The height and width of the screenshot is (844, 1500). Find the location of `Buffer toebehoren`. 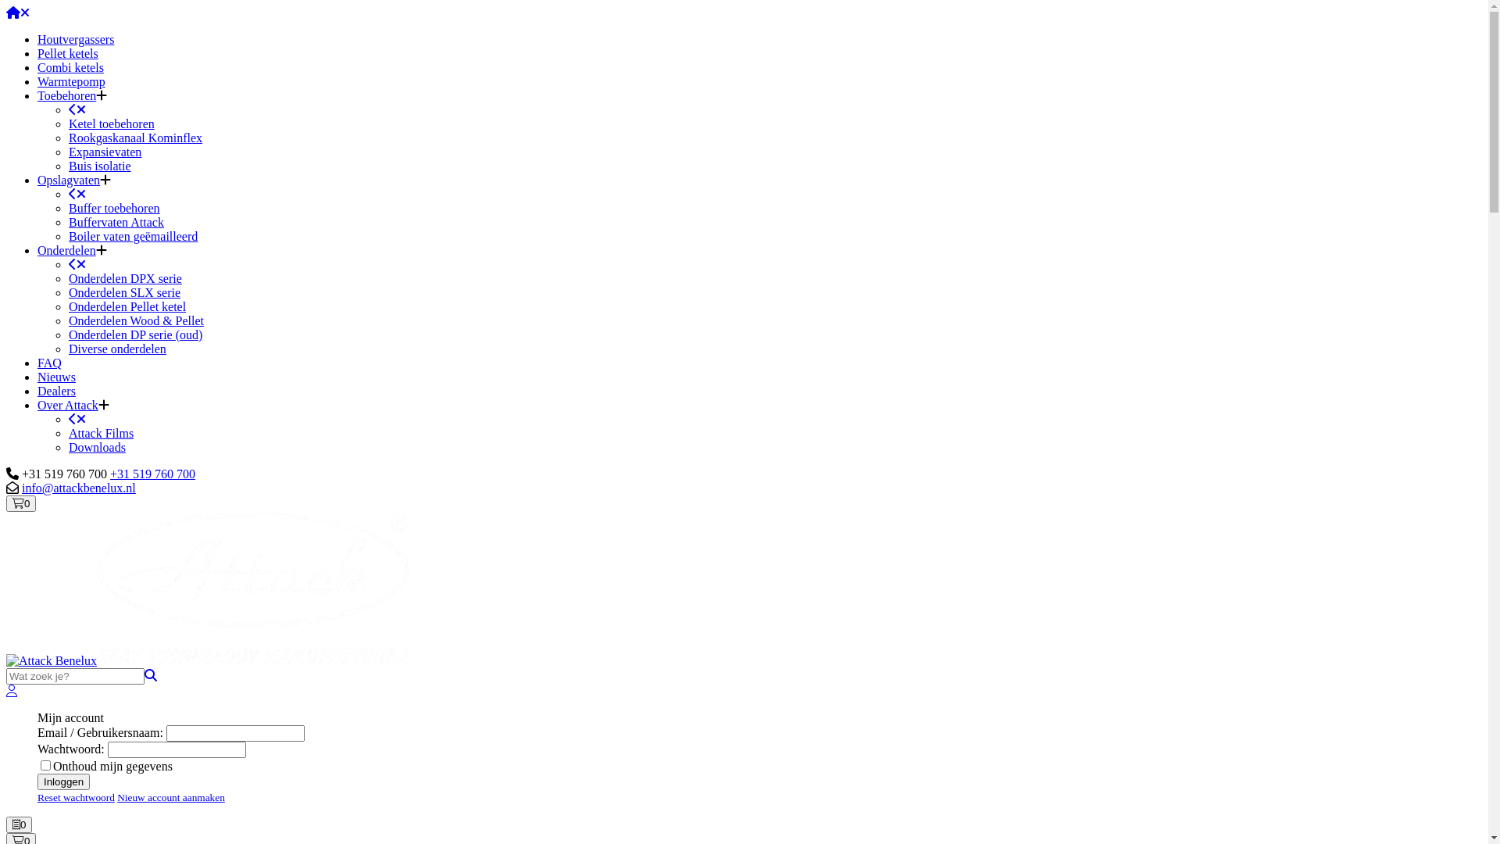

Buffer toebehoren is located at coordinates (114, 208).